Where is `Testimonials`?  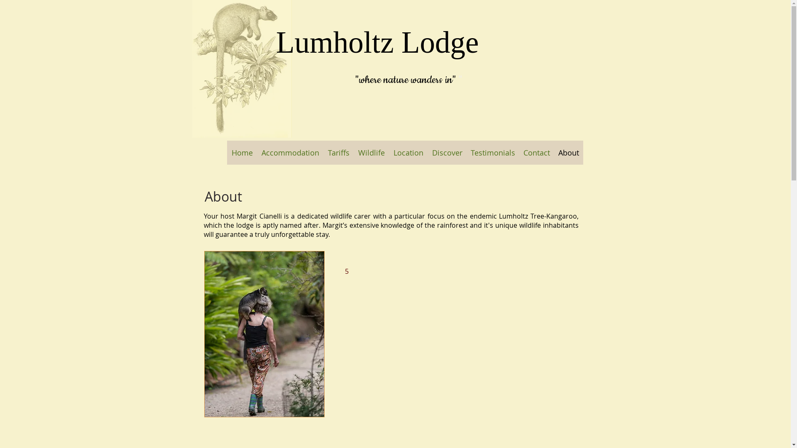
Testimonials is located at coordinates (493, 153).